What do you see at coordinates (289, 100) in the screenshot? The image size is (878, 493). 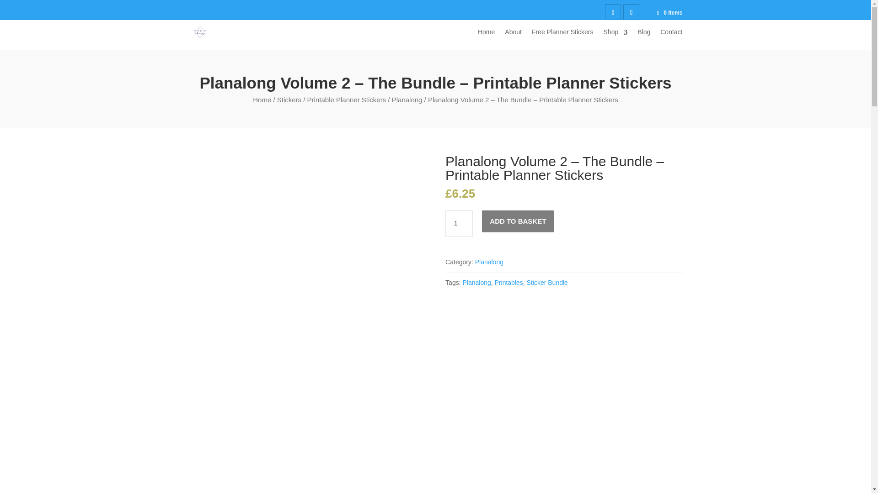 I see `Stickers` at bounding box center [289, 100].